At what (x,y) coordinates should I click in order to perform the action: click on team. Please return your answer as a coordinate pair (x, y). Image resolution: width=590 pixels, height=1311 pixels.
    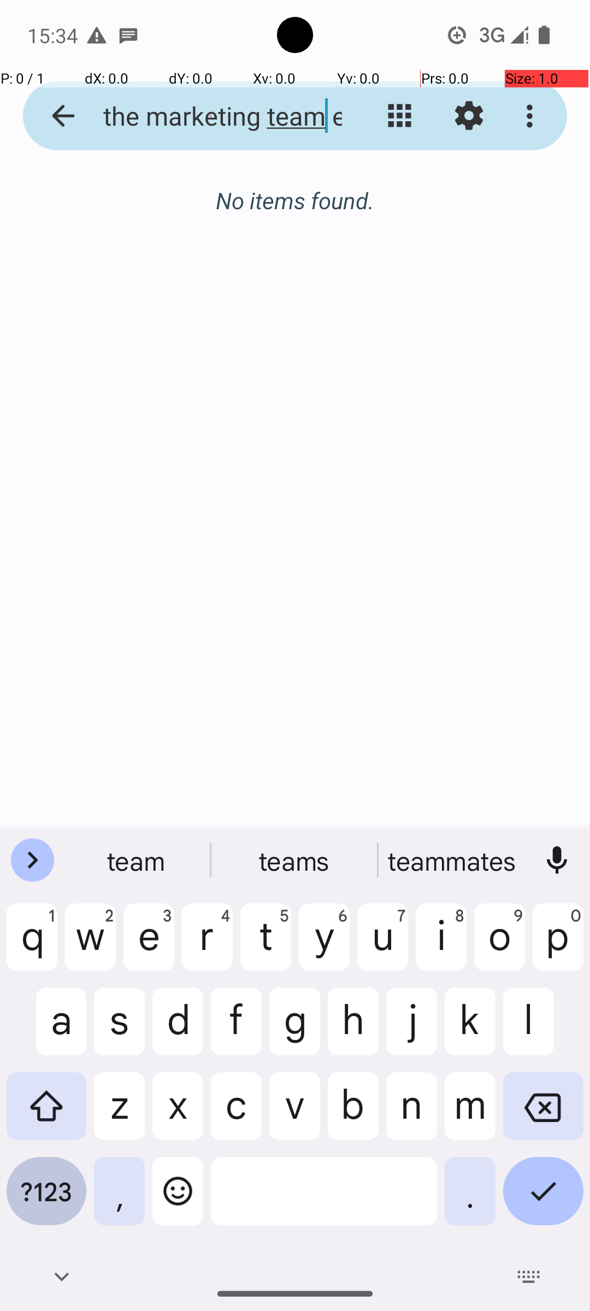
    Looking at the image, I should click on (137, 860).